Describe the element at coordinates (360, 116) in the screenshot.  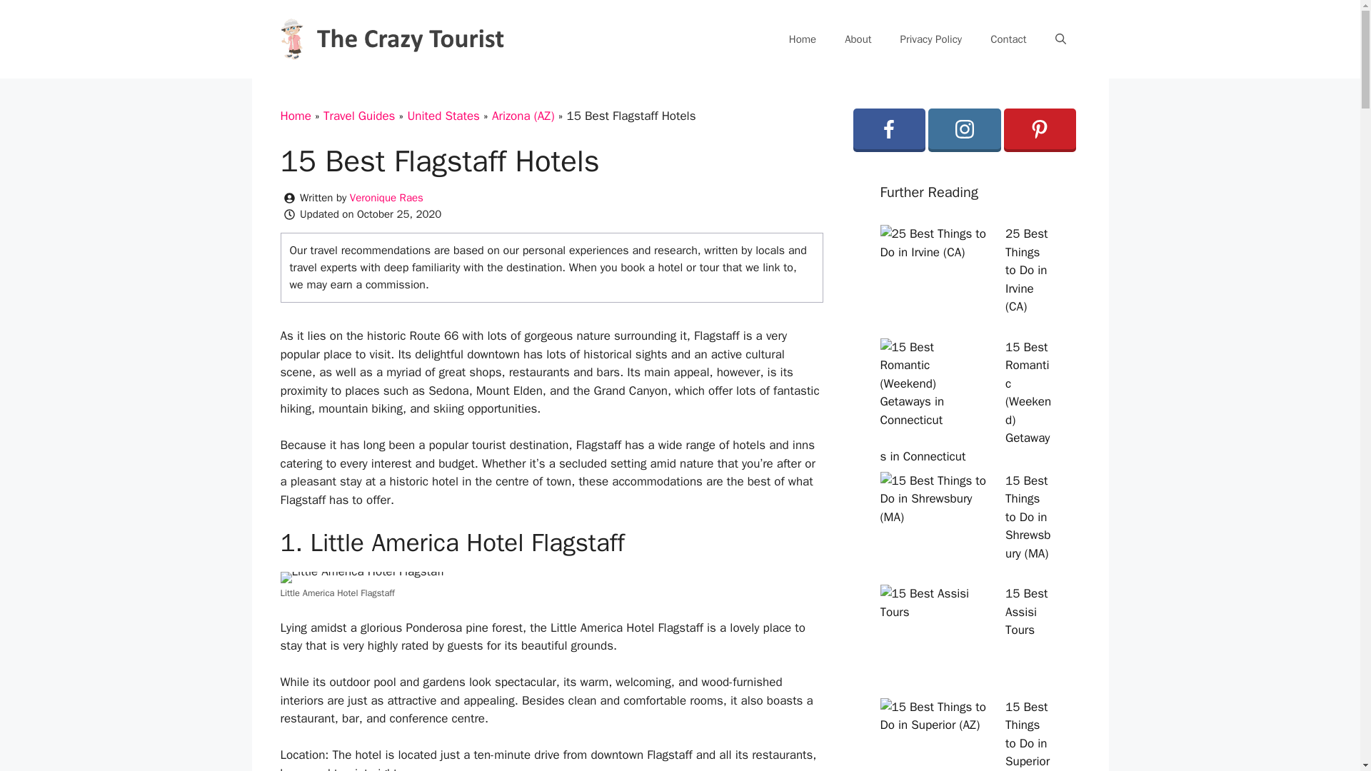
I see `Travel Guides` at that location.